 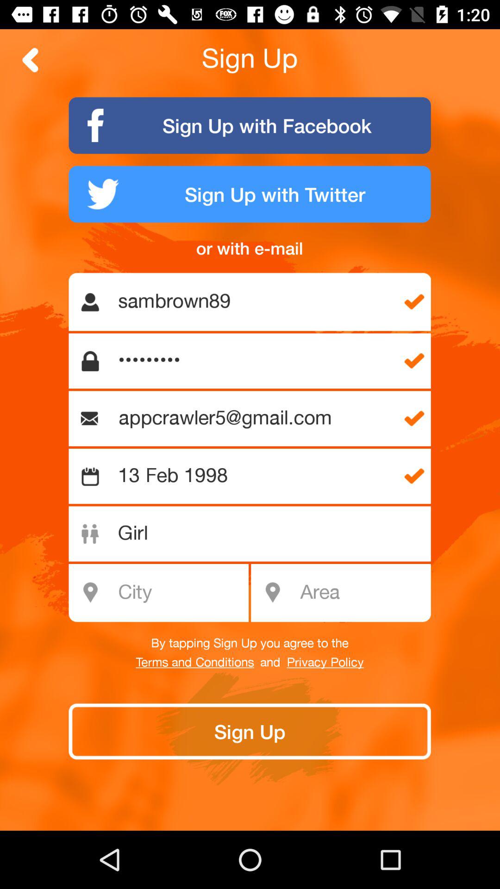 I want to click on open icon at the bottom right corner, so click(x=362, y=593).